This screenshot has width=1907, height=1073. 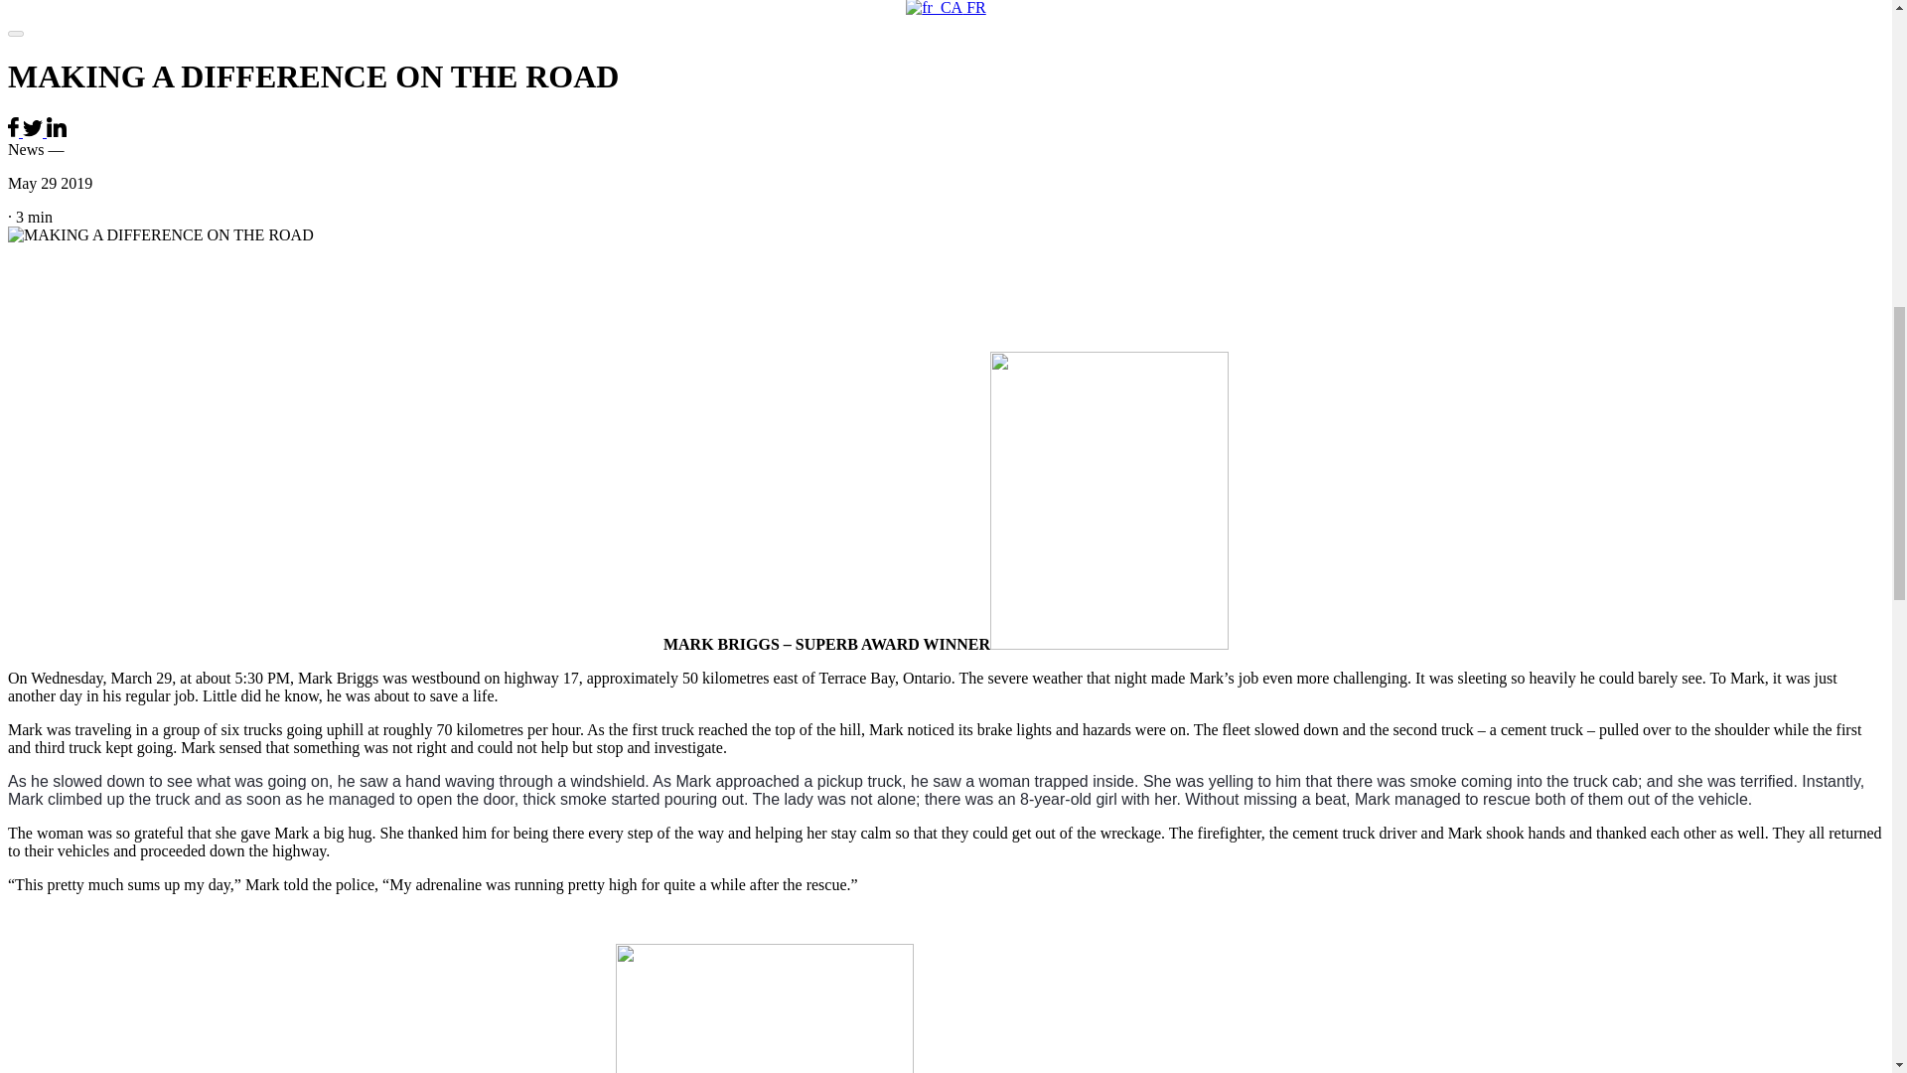 I want to click on French, so click(x=934, y=8).